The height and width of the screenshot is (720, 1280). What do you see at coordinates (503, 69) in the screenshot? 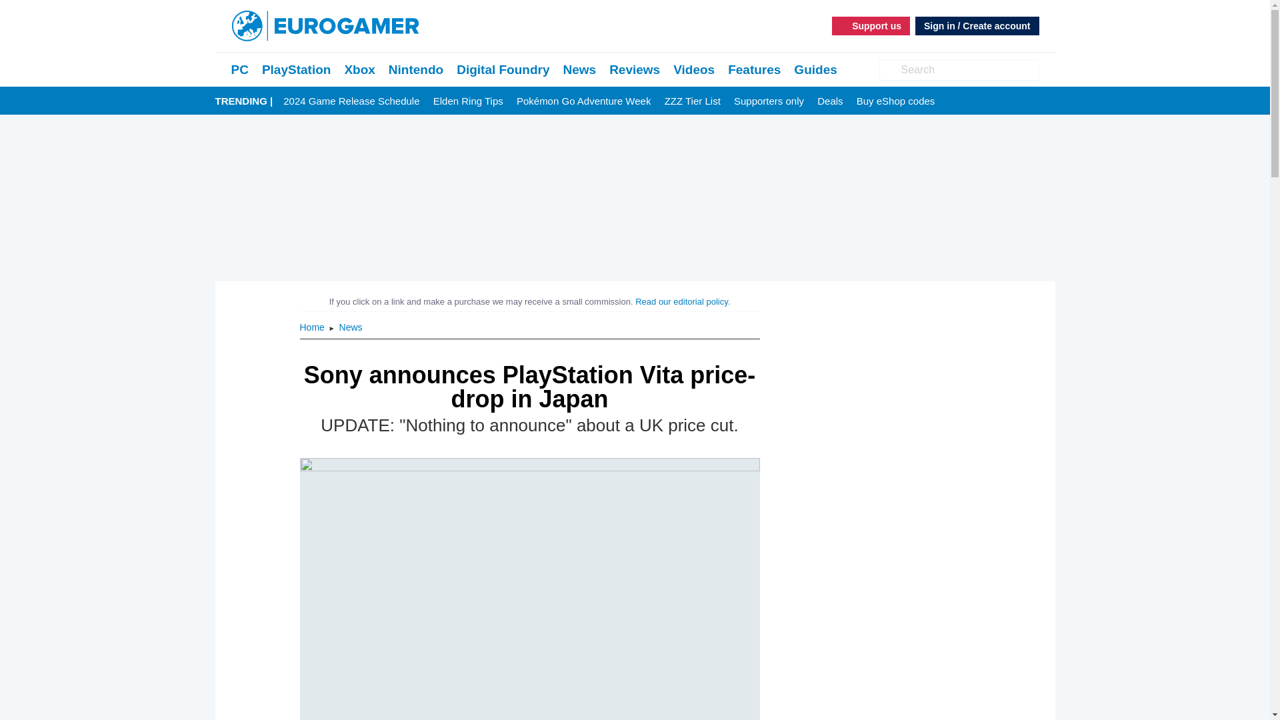
I see `Digital Foundry` at bounding box center [503, 69].